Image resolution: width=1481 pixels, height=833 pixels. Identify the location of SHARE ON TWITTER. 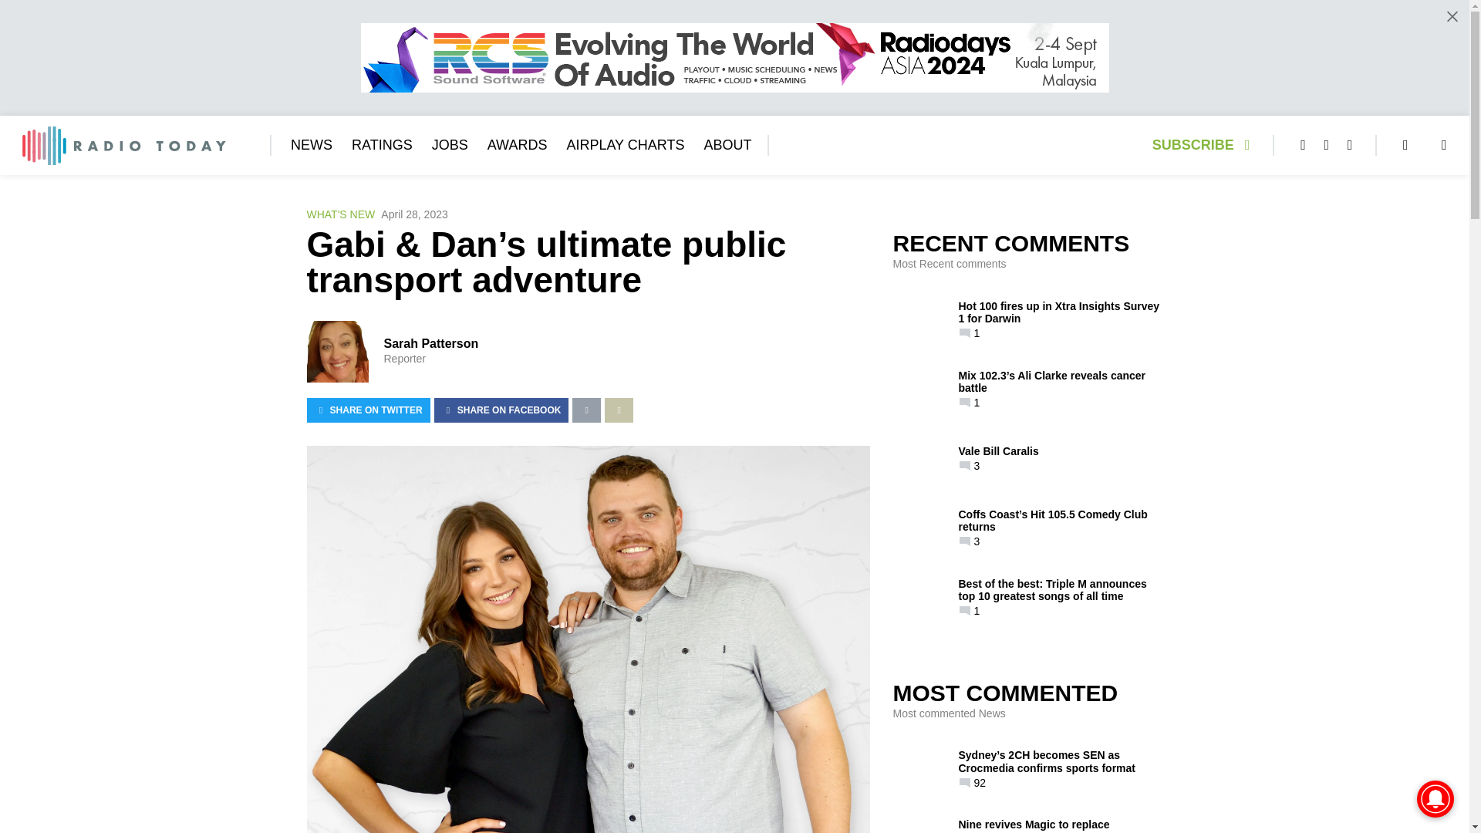
(369, 410).